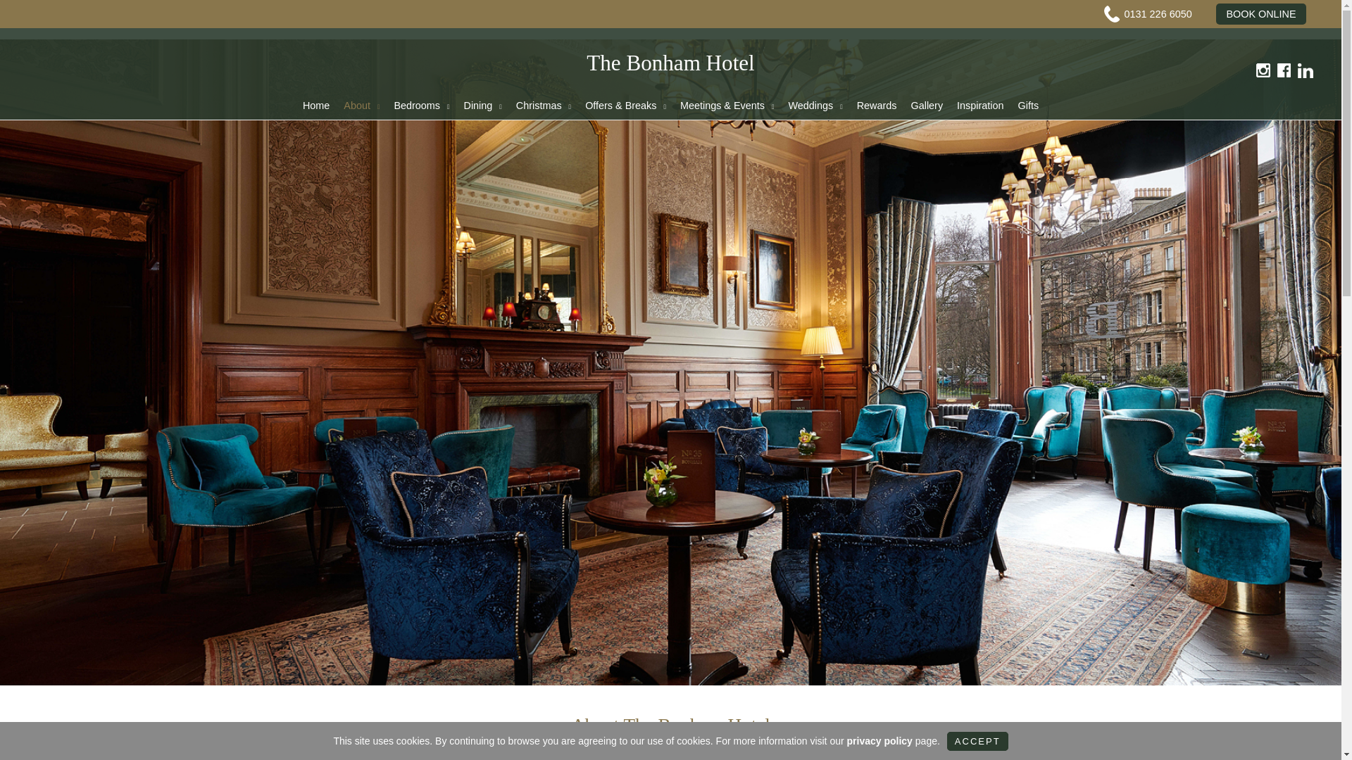 This screenshot has width=1352, height=760. Describe the element at coordinates (1260, 14) in the screenshot. I see `BOOK ONLINE` at that location.